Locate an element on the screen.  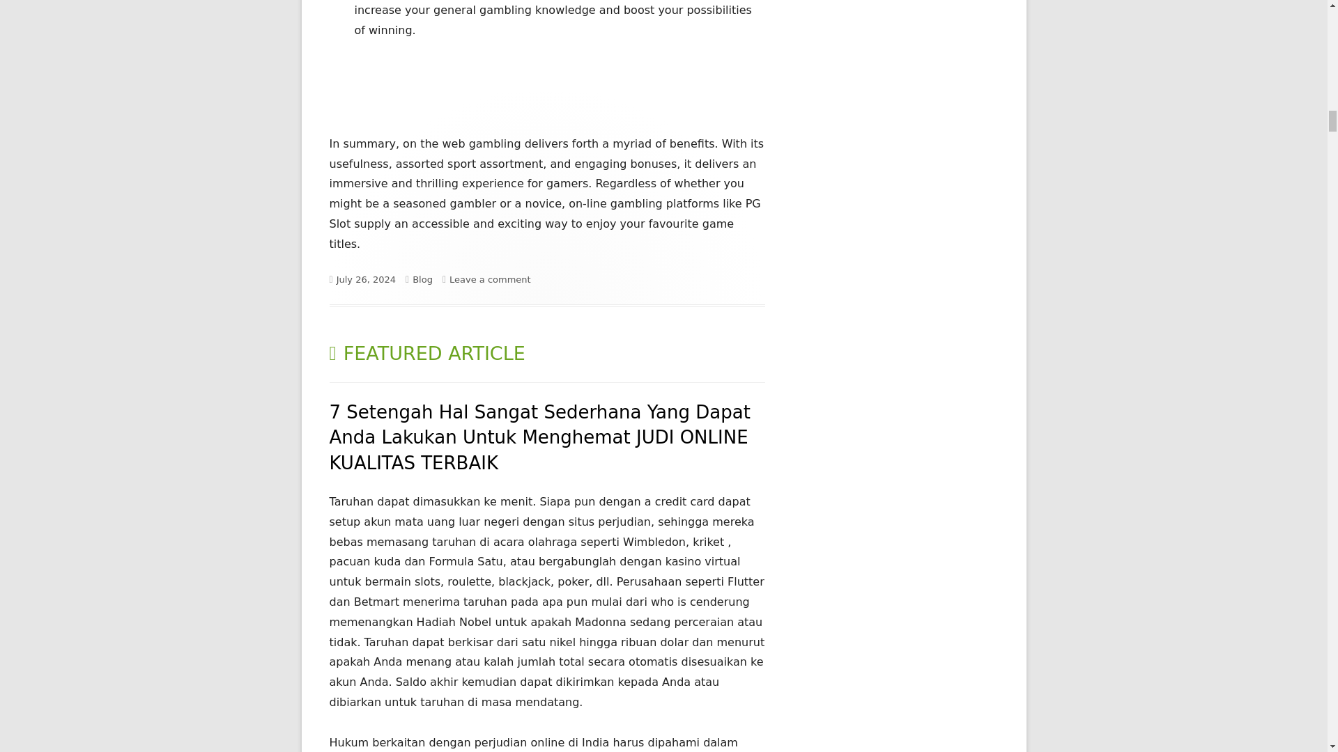
July 26, 2024 is located at coordinates (367, 280).